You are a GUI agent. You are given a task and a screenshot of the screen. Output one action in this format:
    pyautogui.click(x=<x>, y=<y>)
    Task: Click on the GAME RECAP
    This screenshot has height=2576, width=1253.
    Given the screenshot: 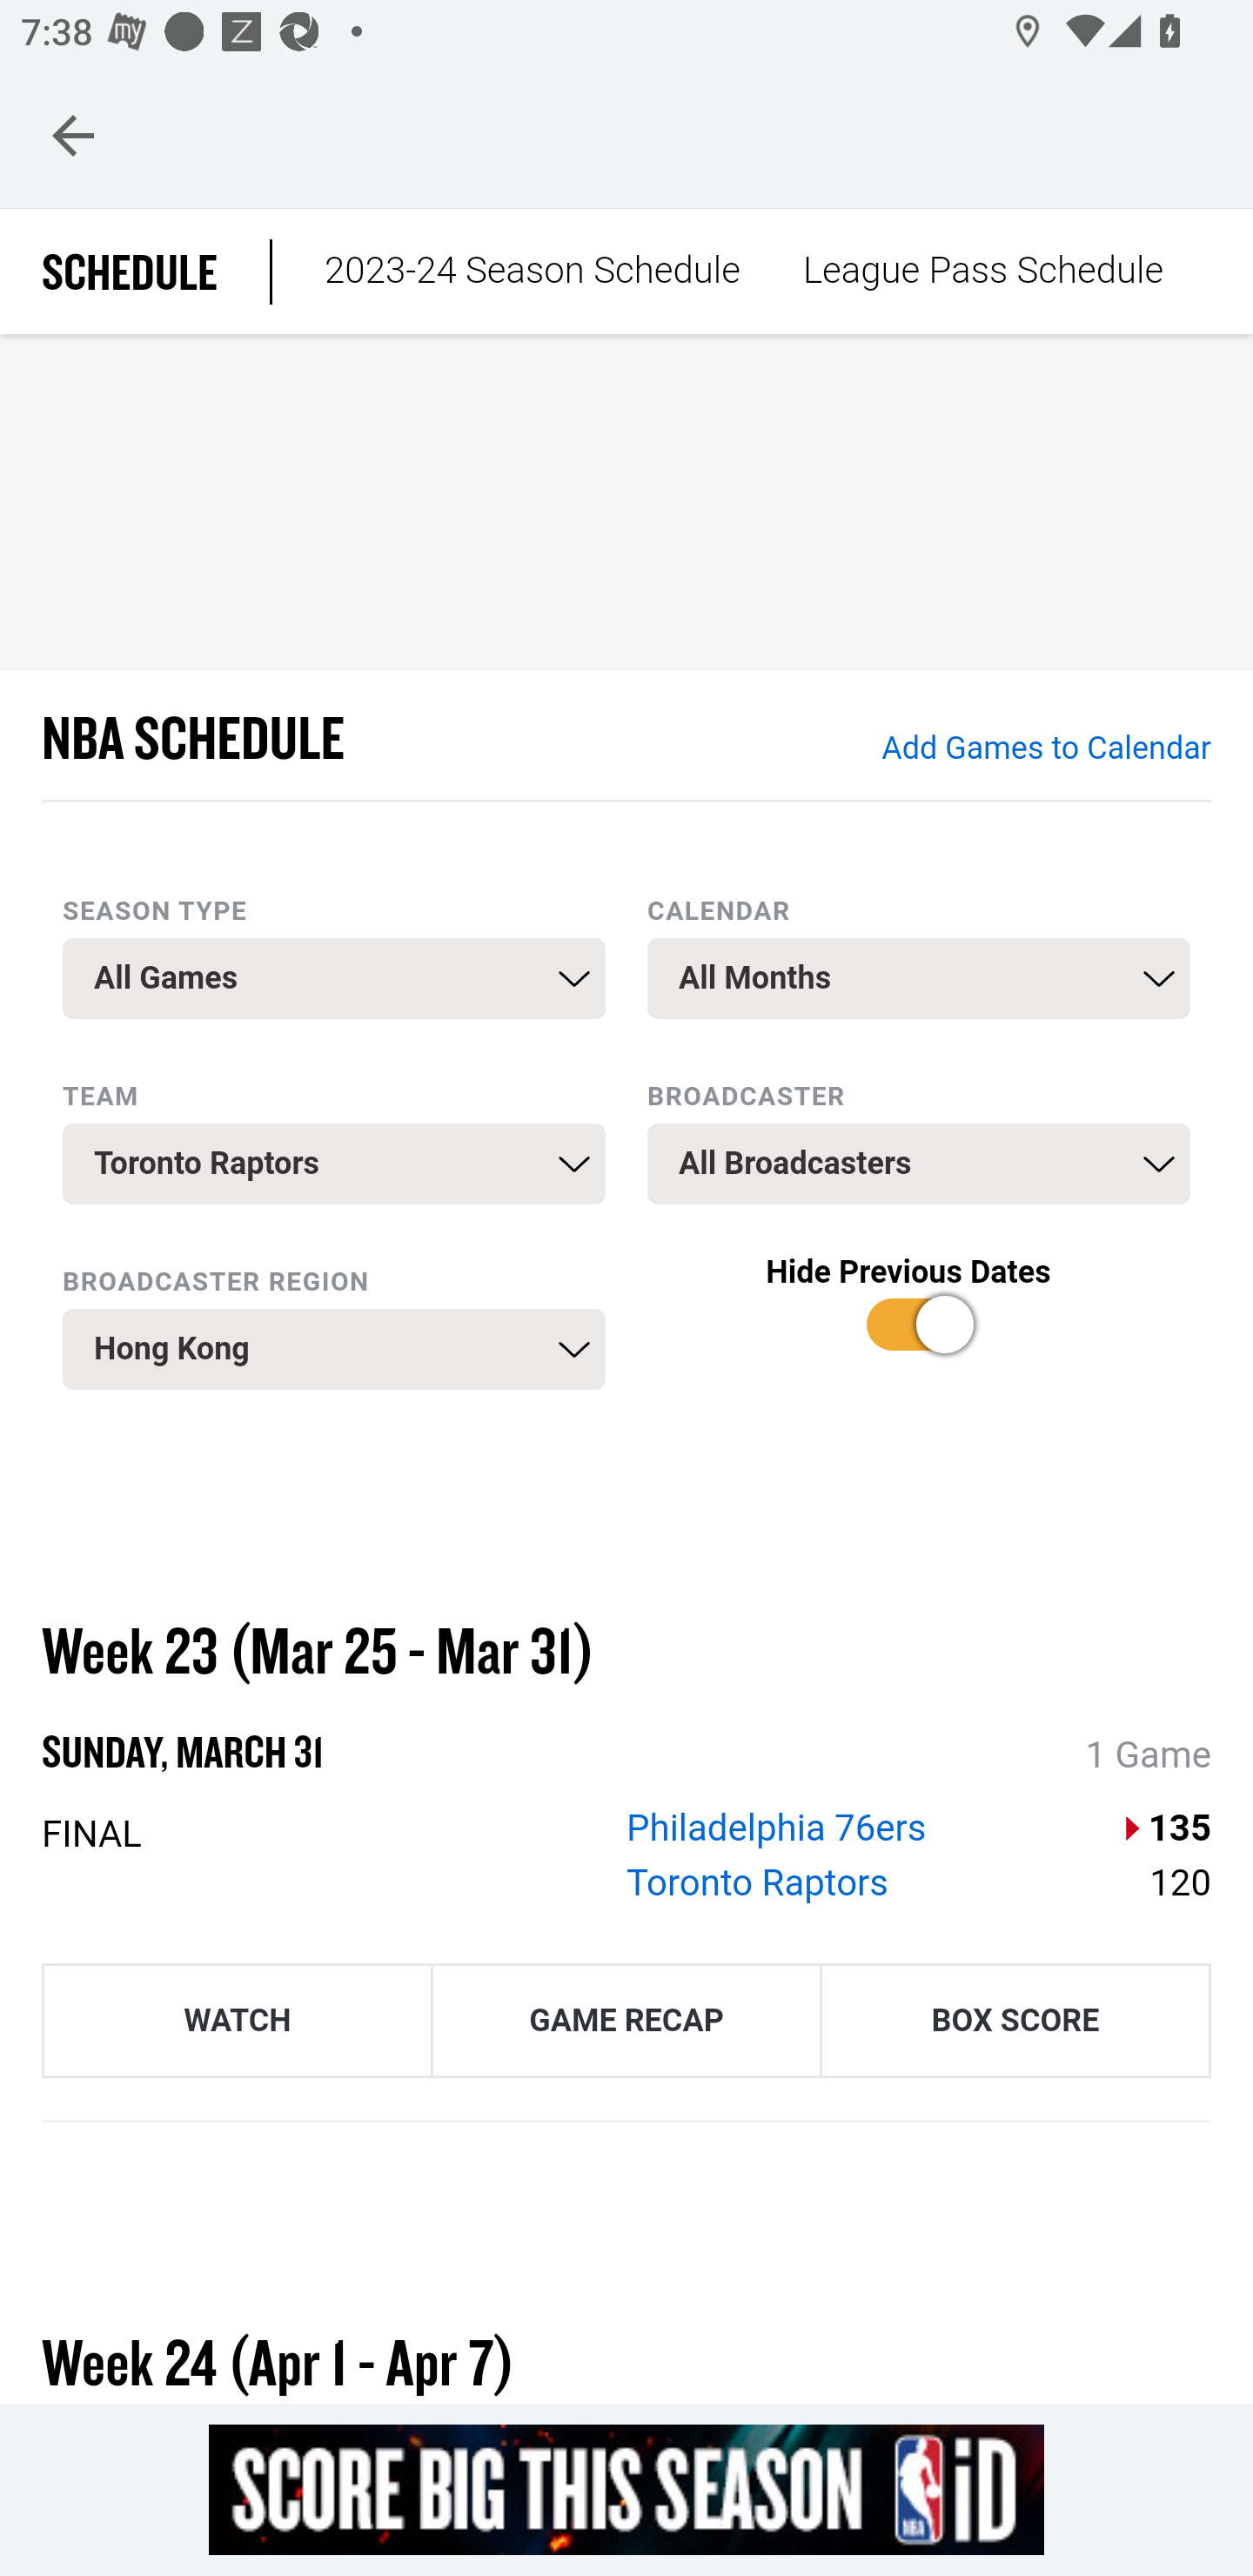 What is the action you would take?
    pyautogui.click(x=626, y=2019)
    